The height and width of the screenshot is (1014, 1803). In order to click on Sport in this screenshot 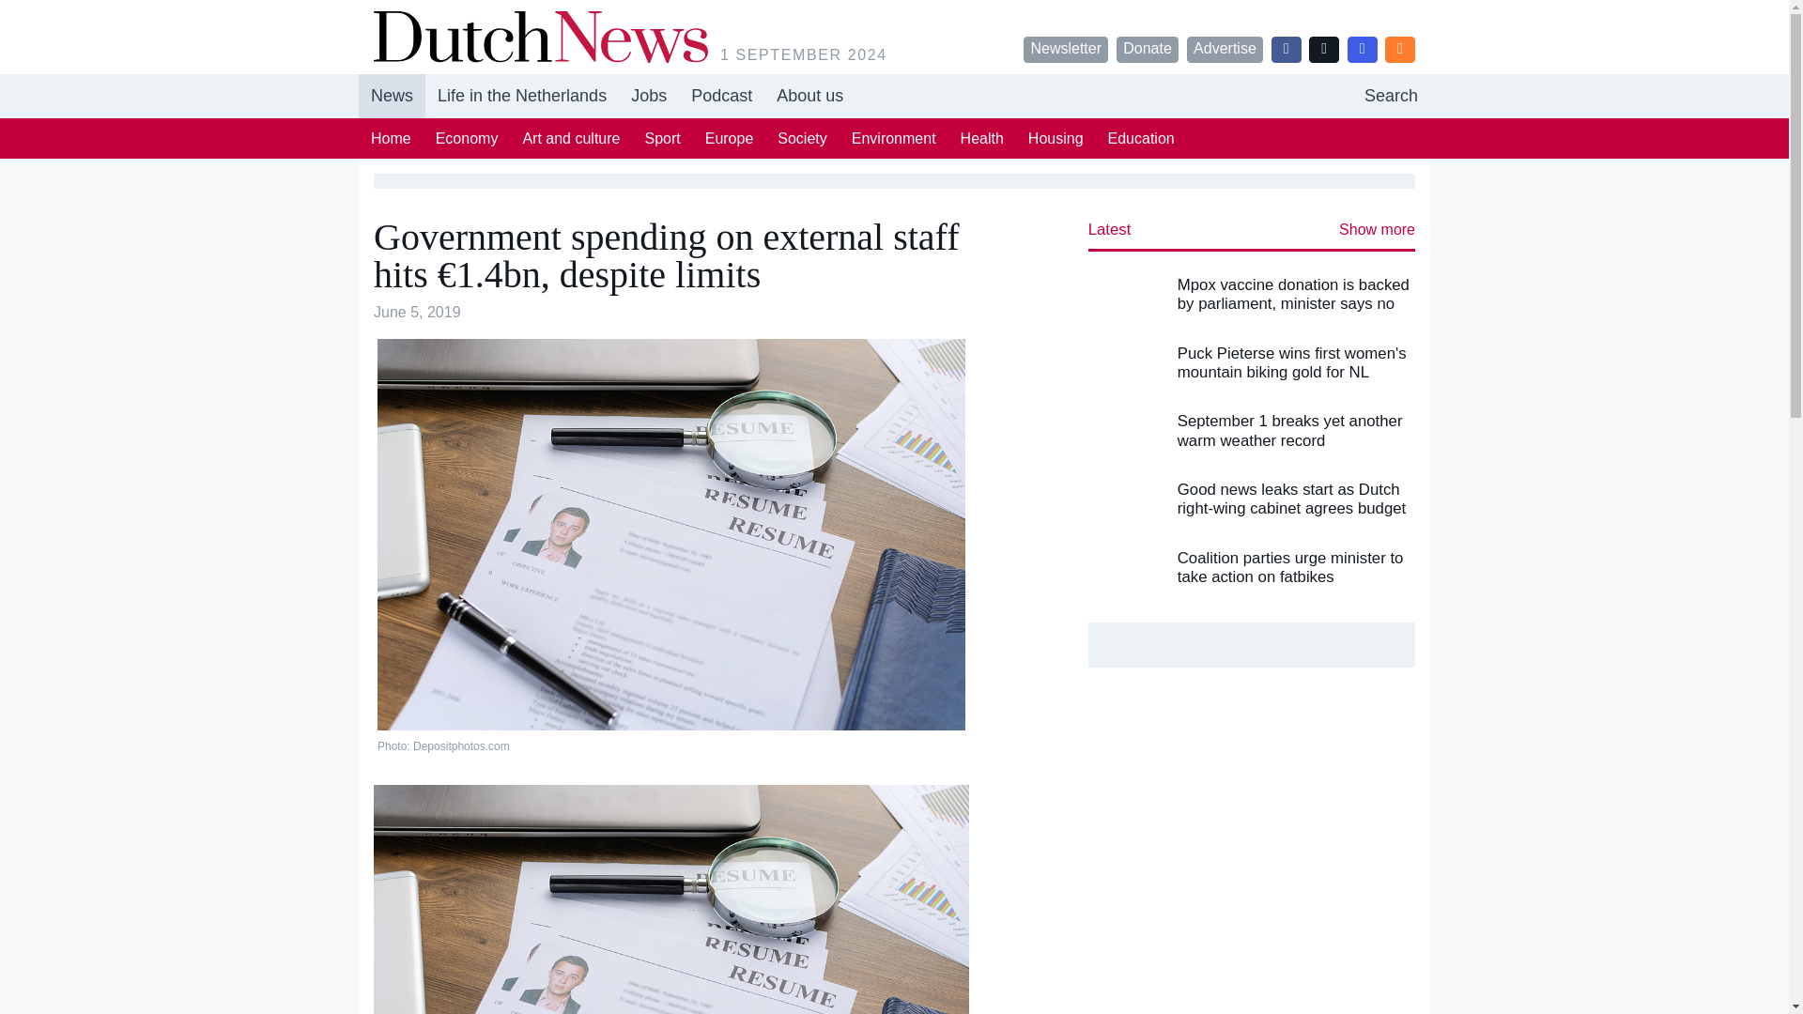, I will do `click(662, 138)`.